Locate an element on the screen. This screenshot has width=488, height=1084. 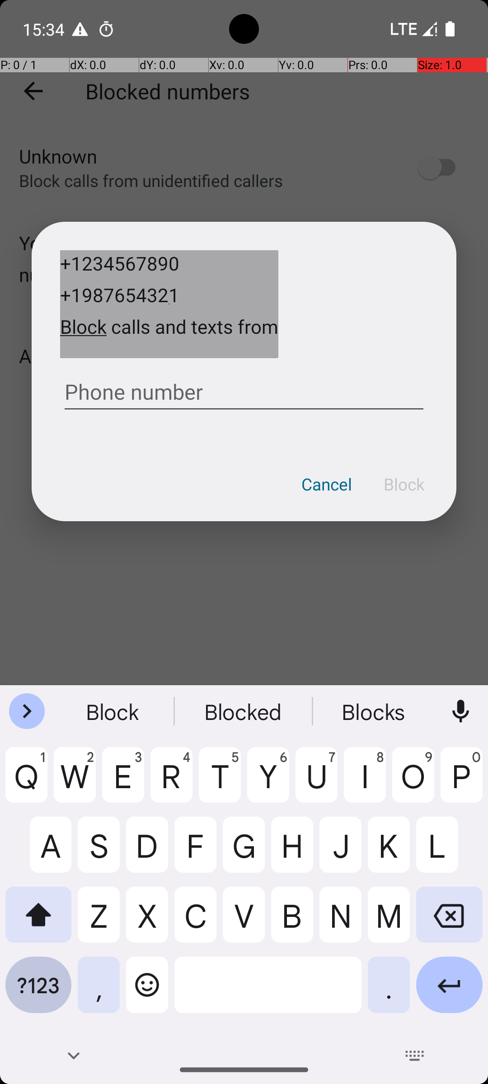
V is located at coordinates (244, 921).